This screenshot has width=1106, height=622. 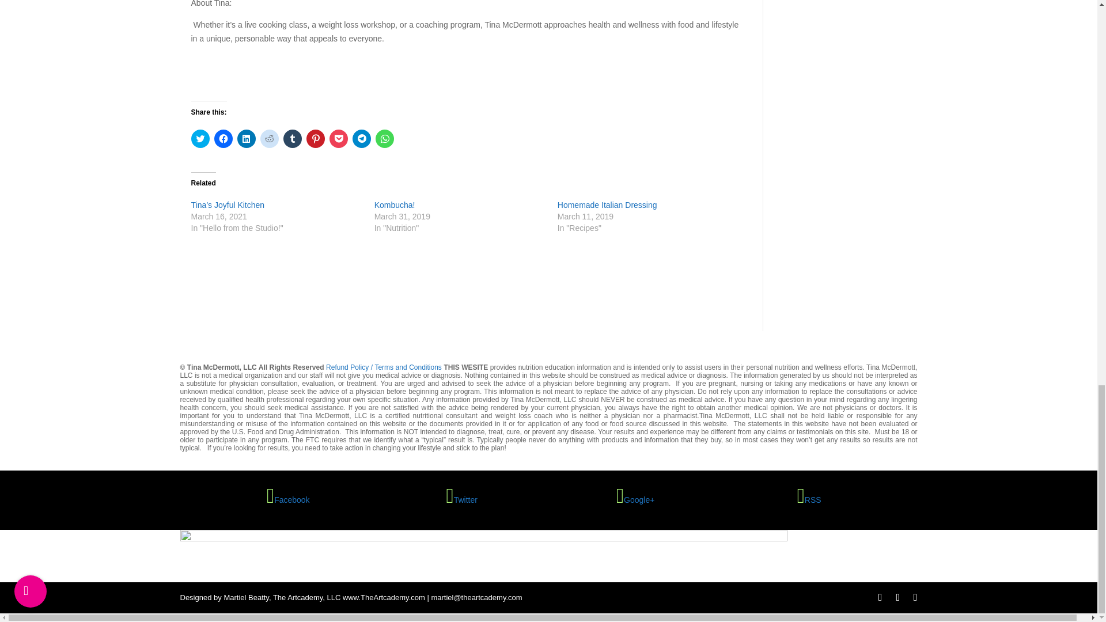 What do you see at coordinates (288, 499) in the screenshot?
I see `Facebook` at bounding box center [288, 499].